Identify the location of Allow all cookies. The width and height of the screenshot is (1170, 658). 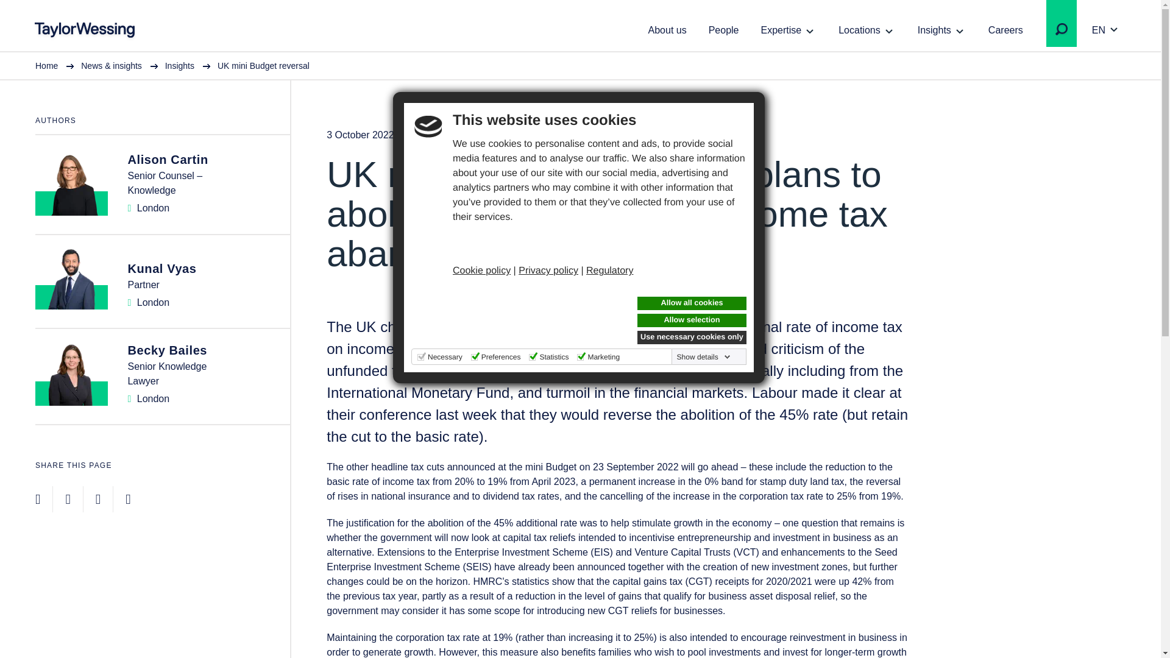
(692, 303).